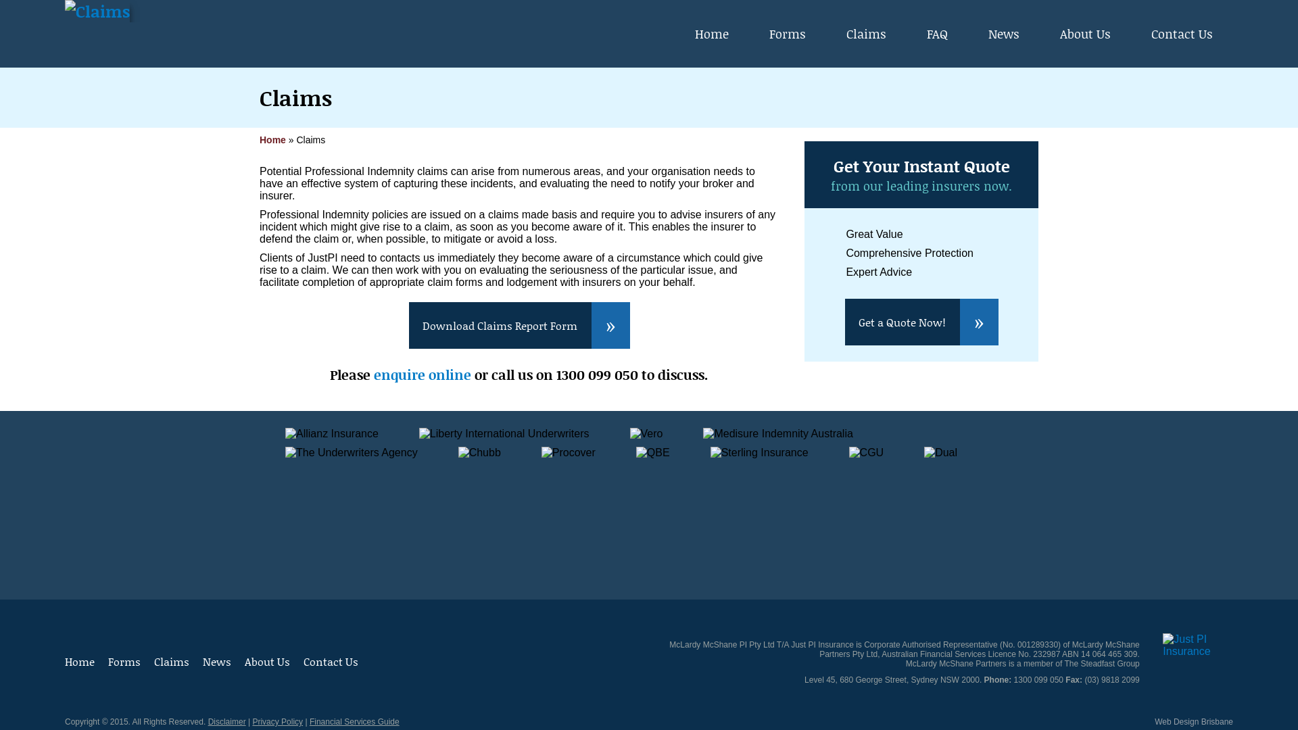  Describe the element at coordinates (277, 722) in the screenshot. I see `Privacy Policy` at that location.